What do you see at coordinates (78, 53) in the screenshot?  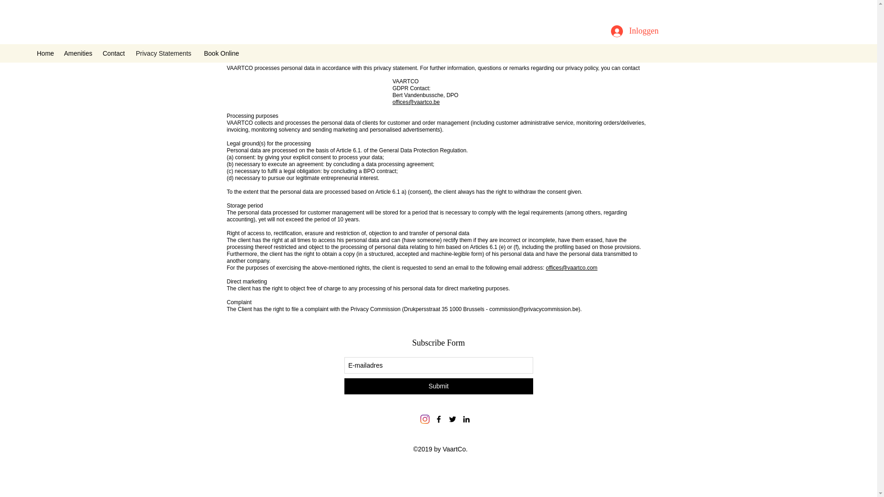 I see `Amenities` at bounding box center [78, 53].